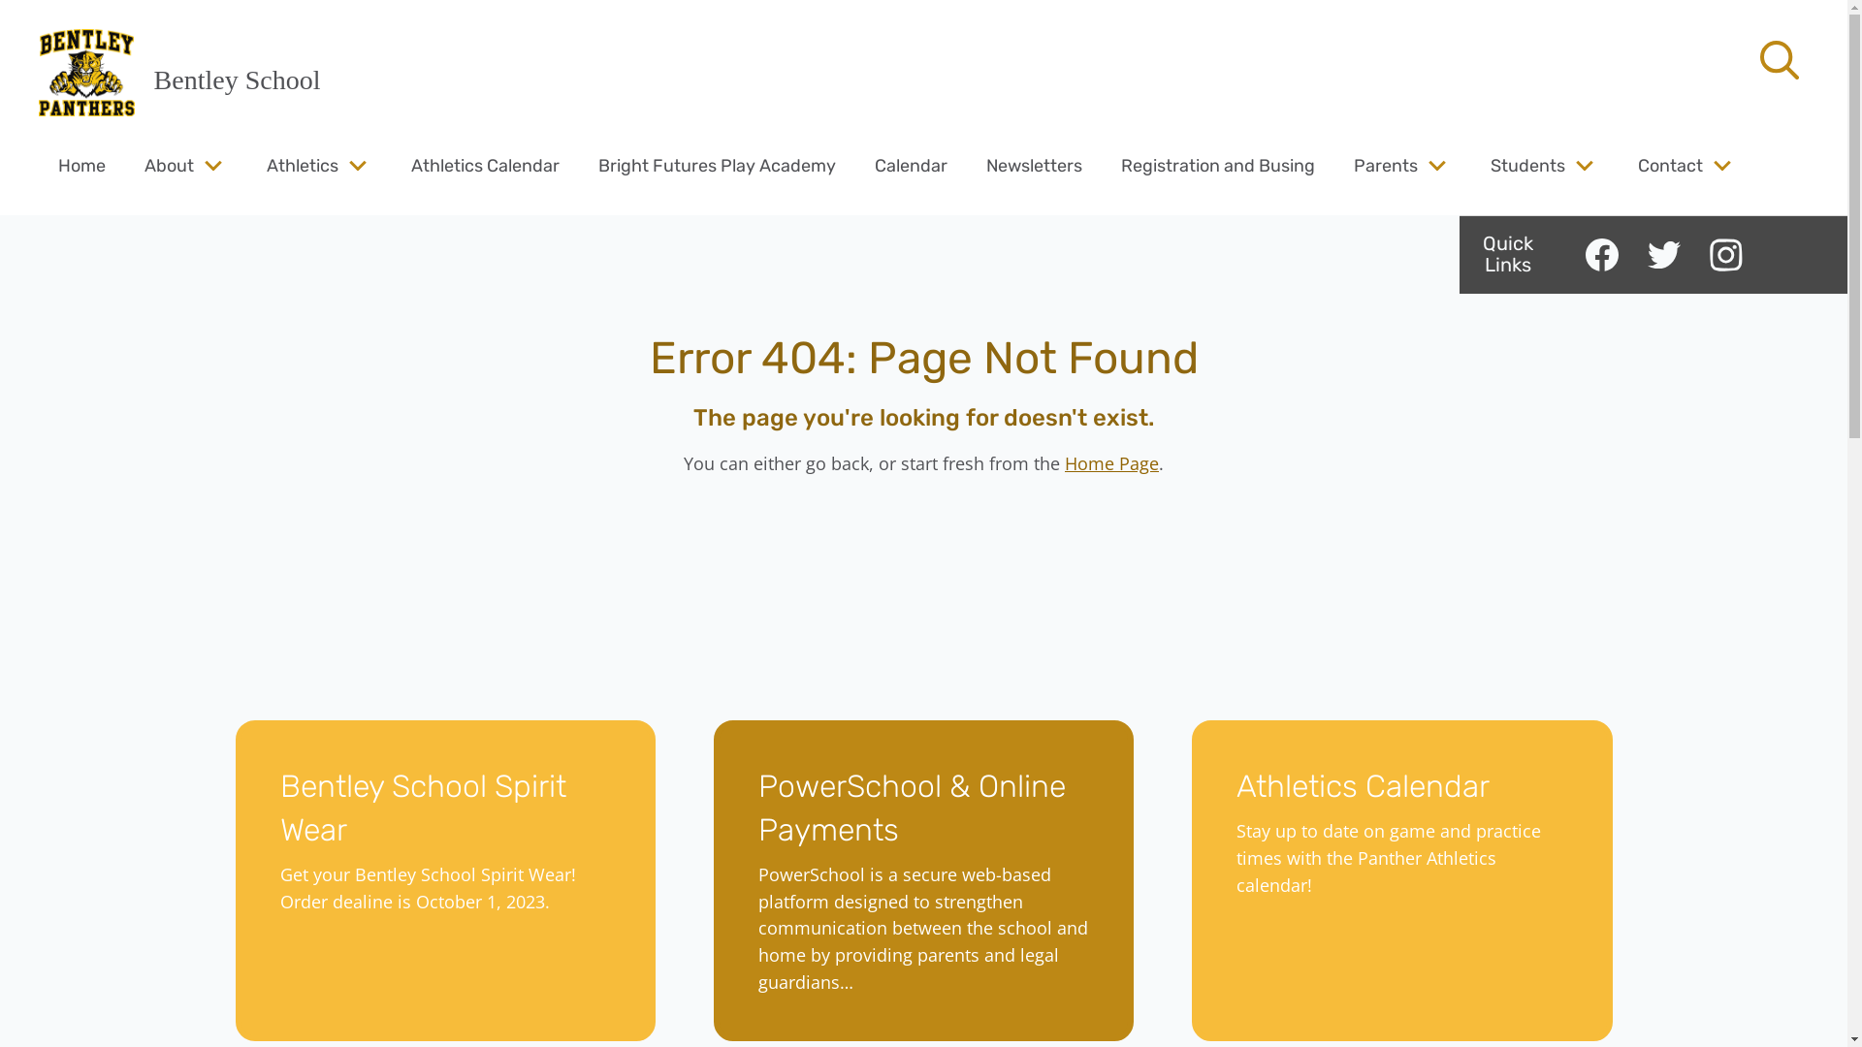  What do you see at coordinates (81, 165) in the screenshot?
I see `Home` at bounding box center [81, 165].